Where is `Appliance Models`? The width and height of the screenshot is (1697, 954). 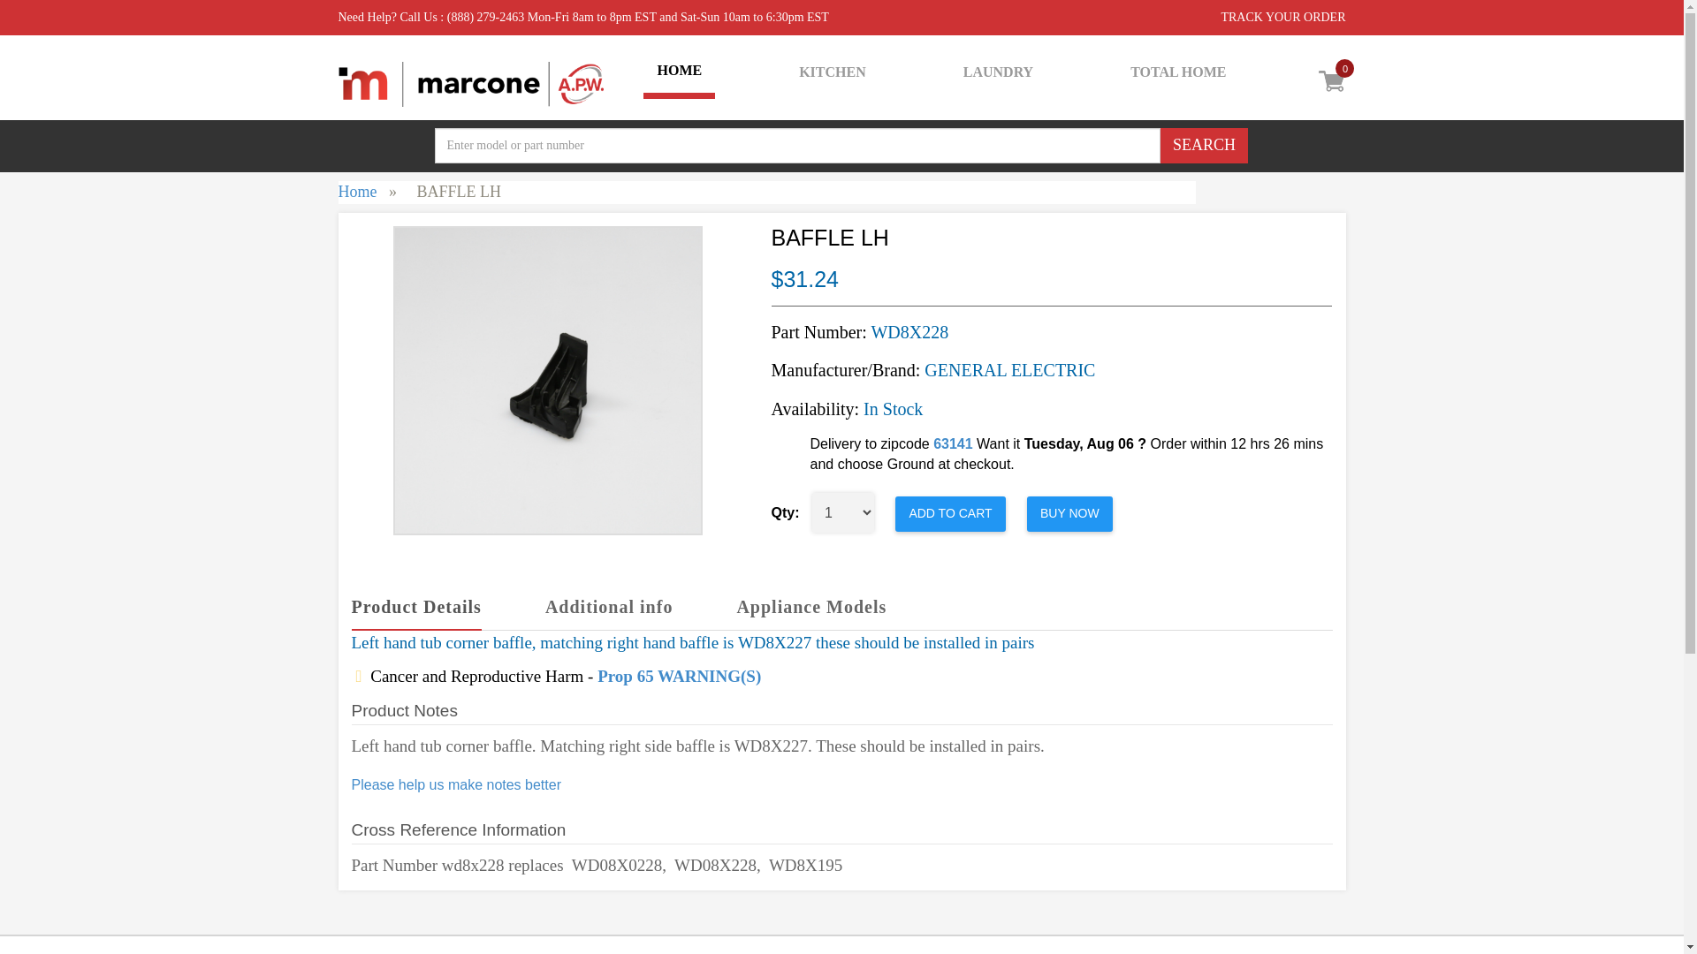 Appliance Models is located at coordinates (811, 608).